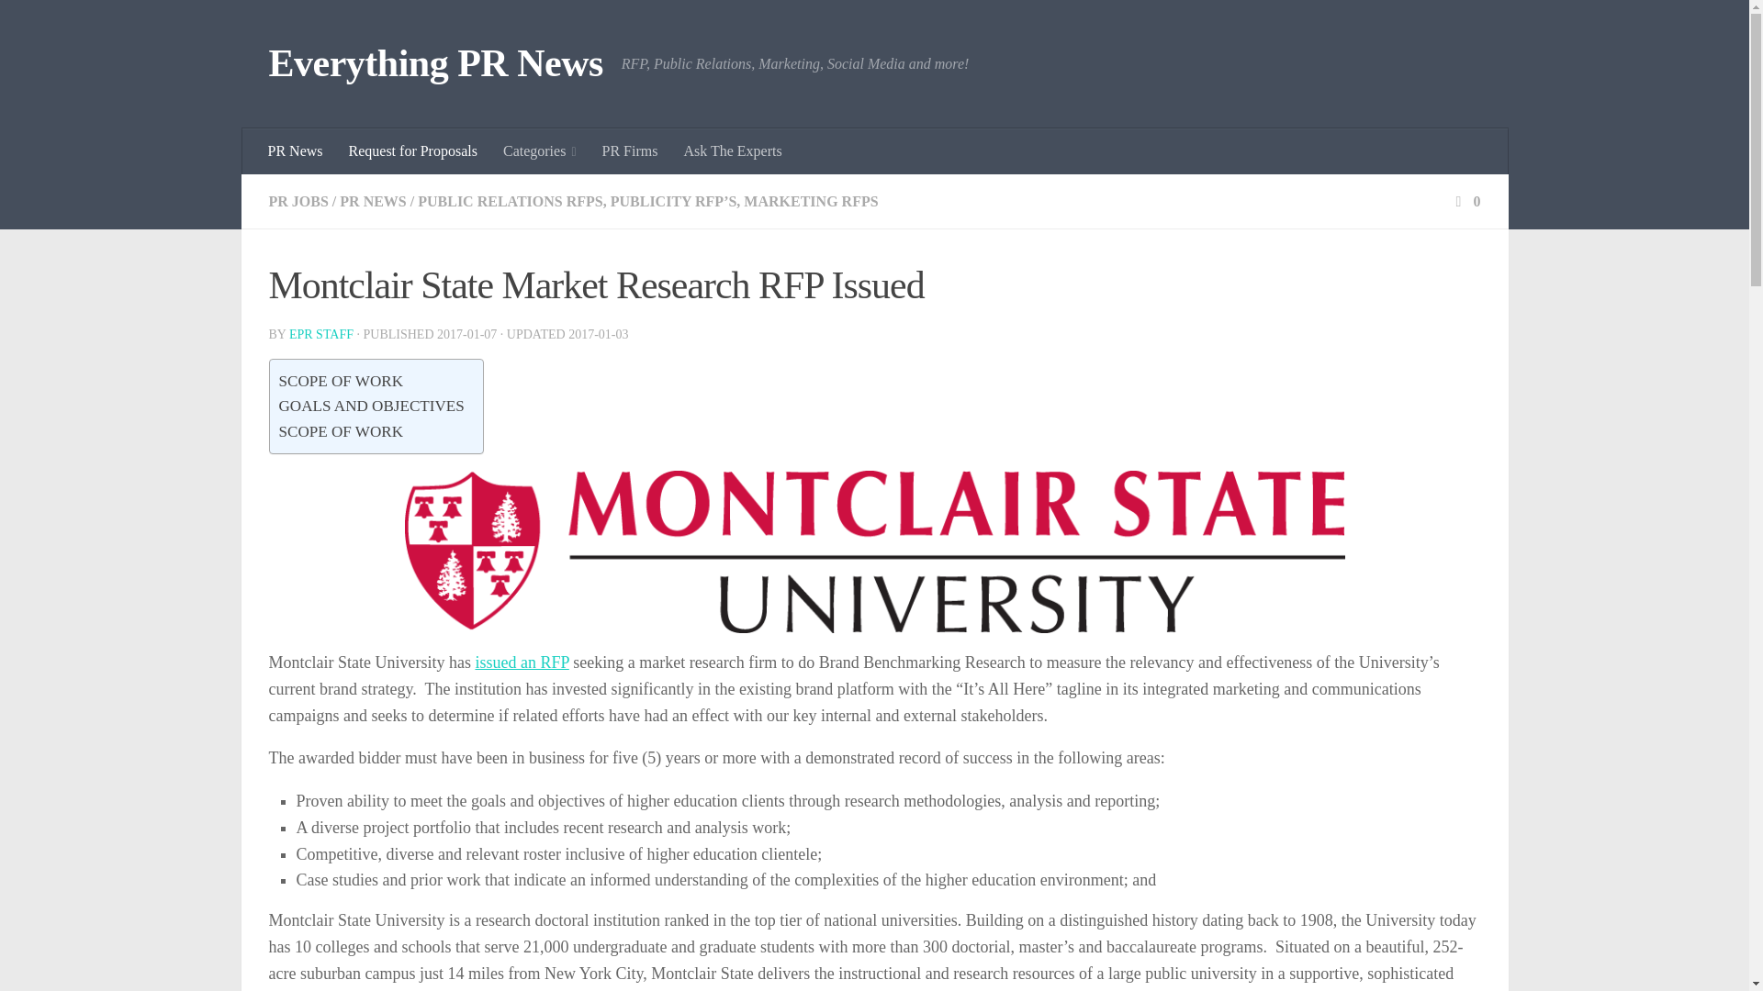 The height and width of the screenshot is (991, 1763). I want to click on SCOPE OF WORK, so click(341, 431).